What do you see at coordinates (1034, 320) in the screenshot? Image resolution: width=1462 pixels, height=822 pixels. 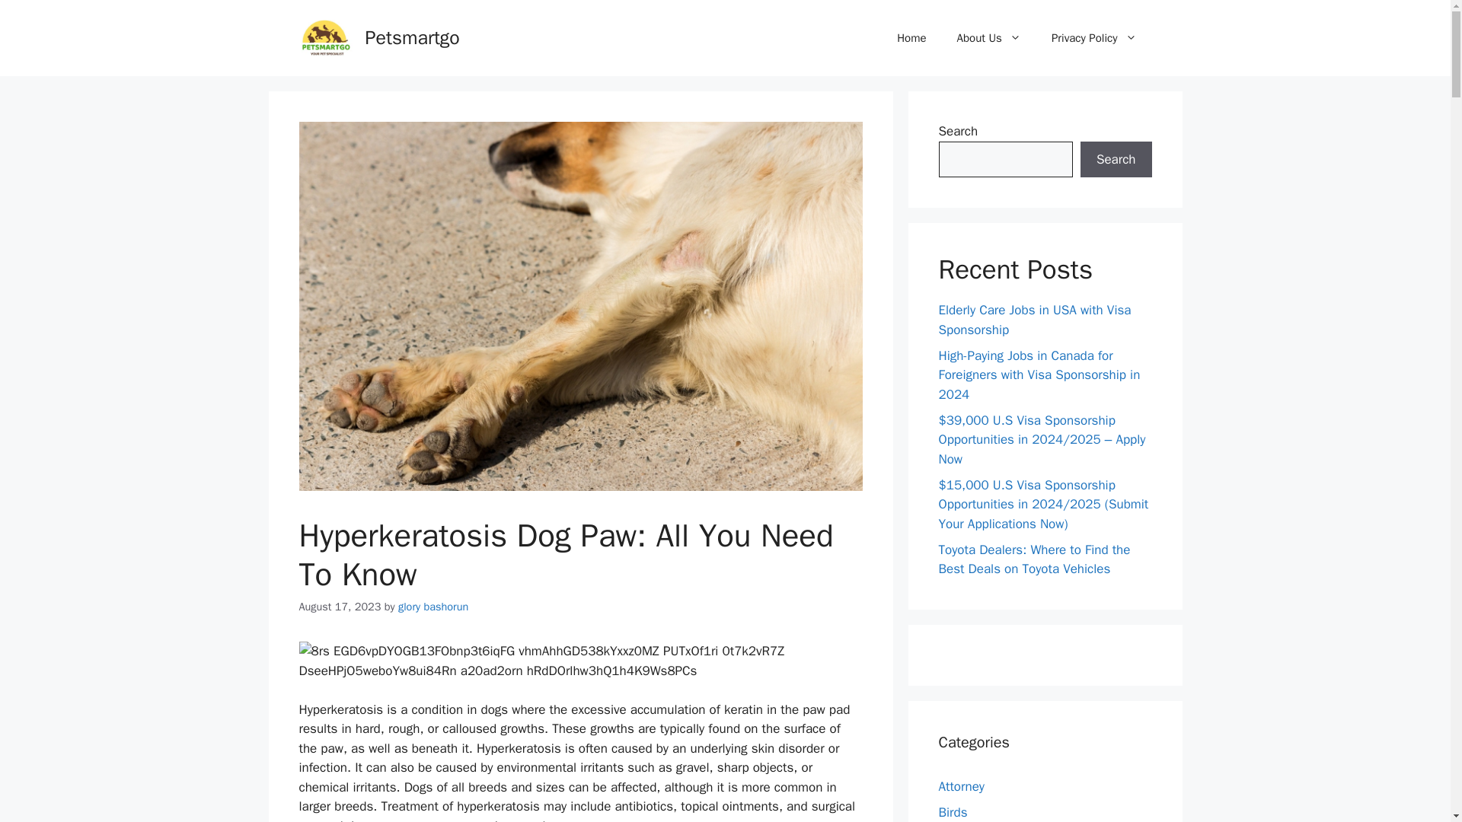 I see `Elderly Care Jobs in USA with Visa Sponsorship` at bounding box center [1034, 320].